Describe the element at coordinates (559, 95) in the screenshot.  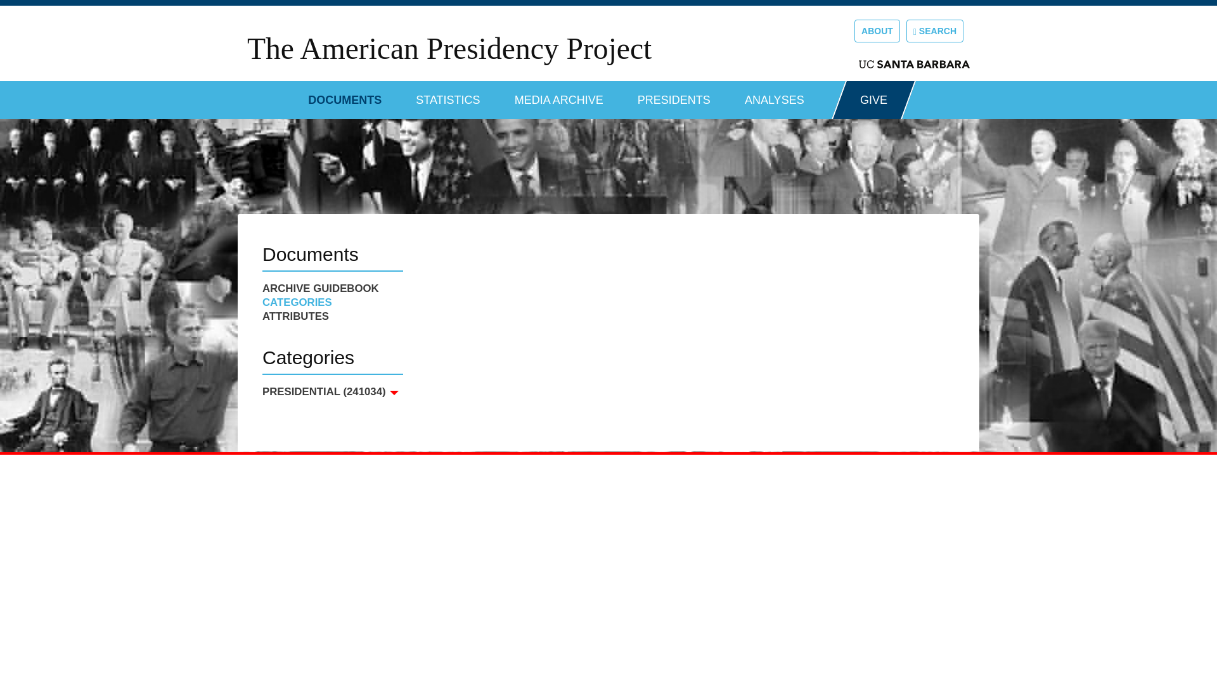
I see `MEDIA ARCHIVE` at that location.